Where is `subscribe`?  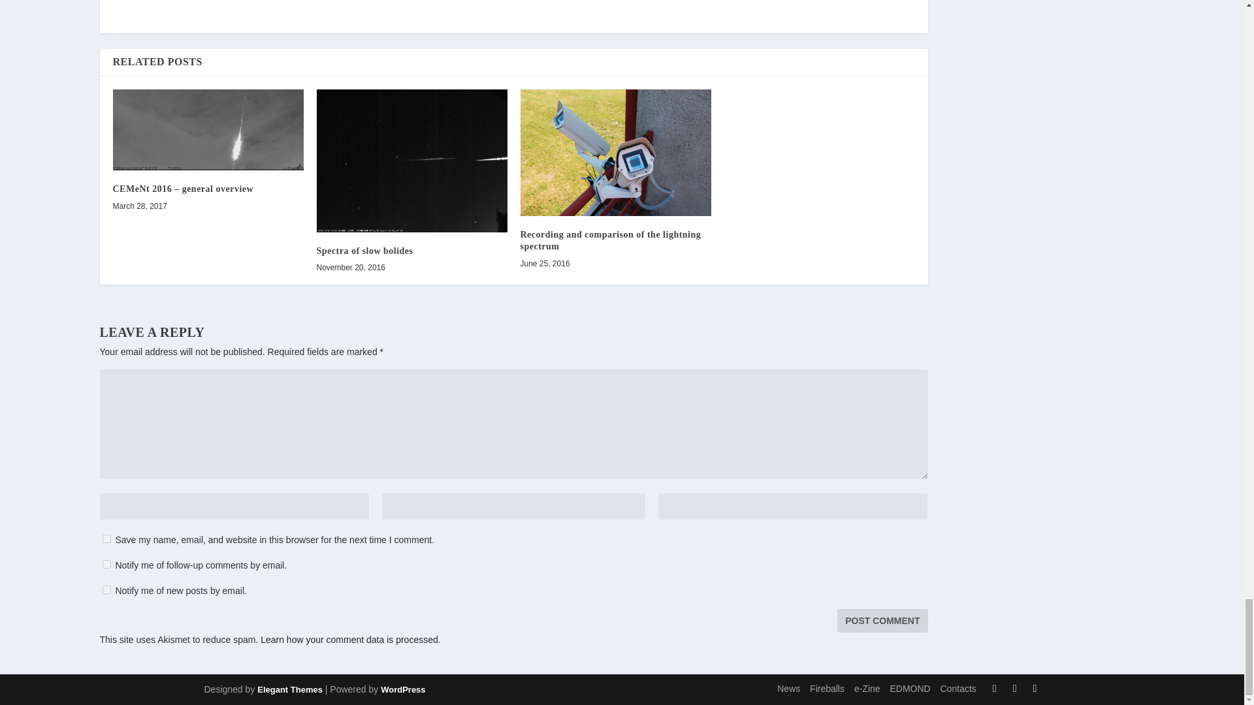
subscribe is located at coordinates (106, 590).